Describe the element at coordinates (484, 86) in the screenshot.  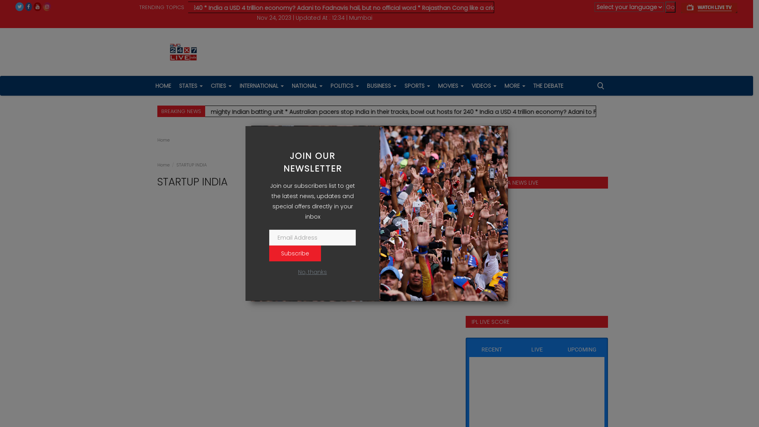
I see `VIDEOS` at that location.